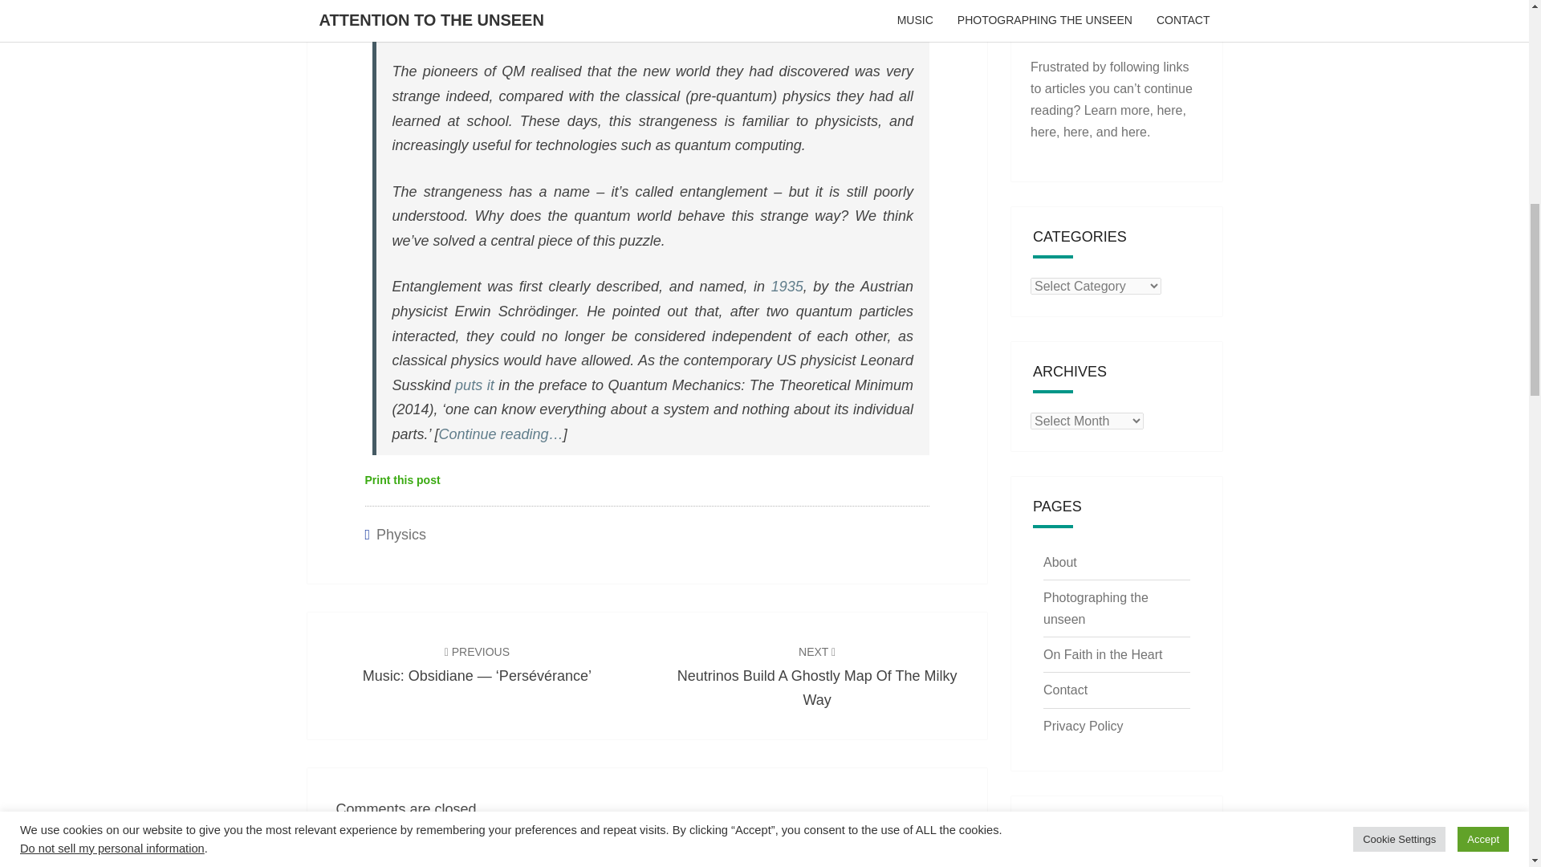  What do you see at coordinates (1043, 132) in the screenshot?
I see `Contact` at bounding box center [1043, 132].